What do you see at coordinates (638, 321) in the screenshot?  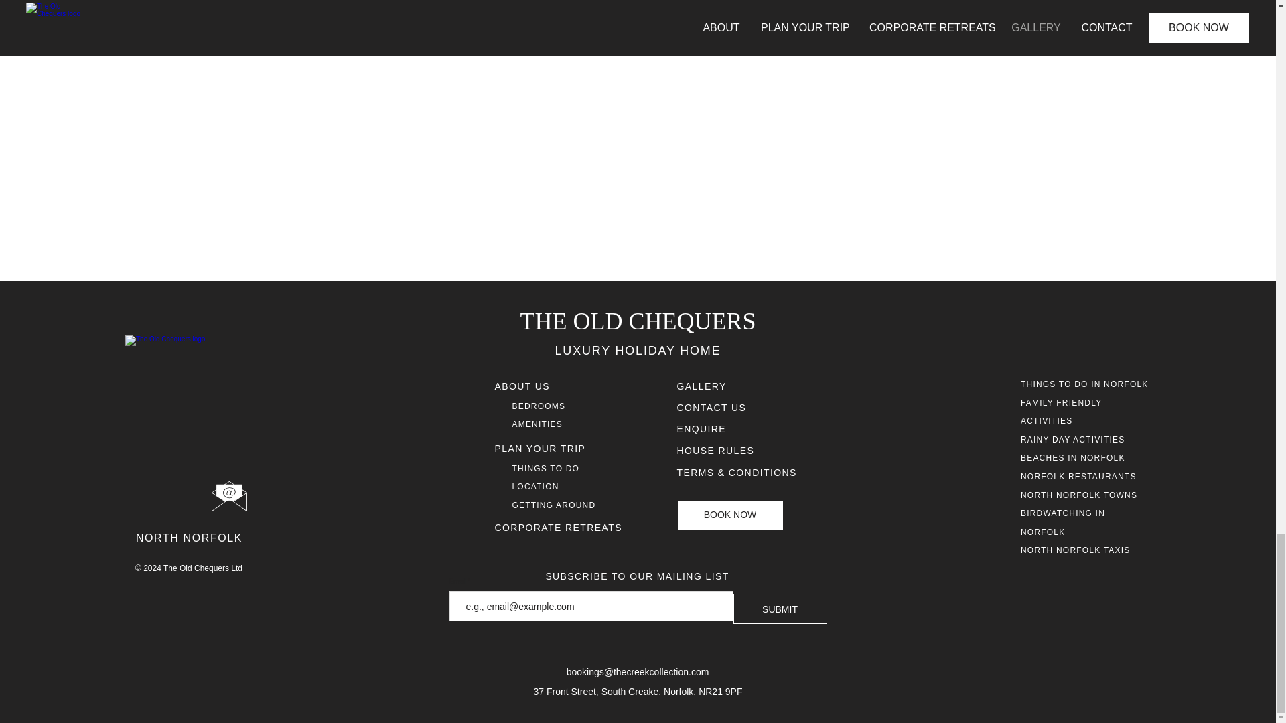 I see `THE OLD CHEQUERS` at bounding box center [638, 321].